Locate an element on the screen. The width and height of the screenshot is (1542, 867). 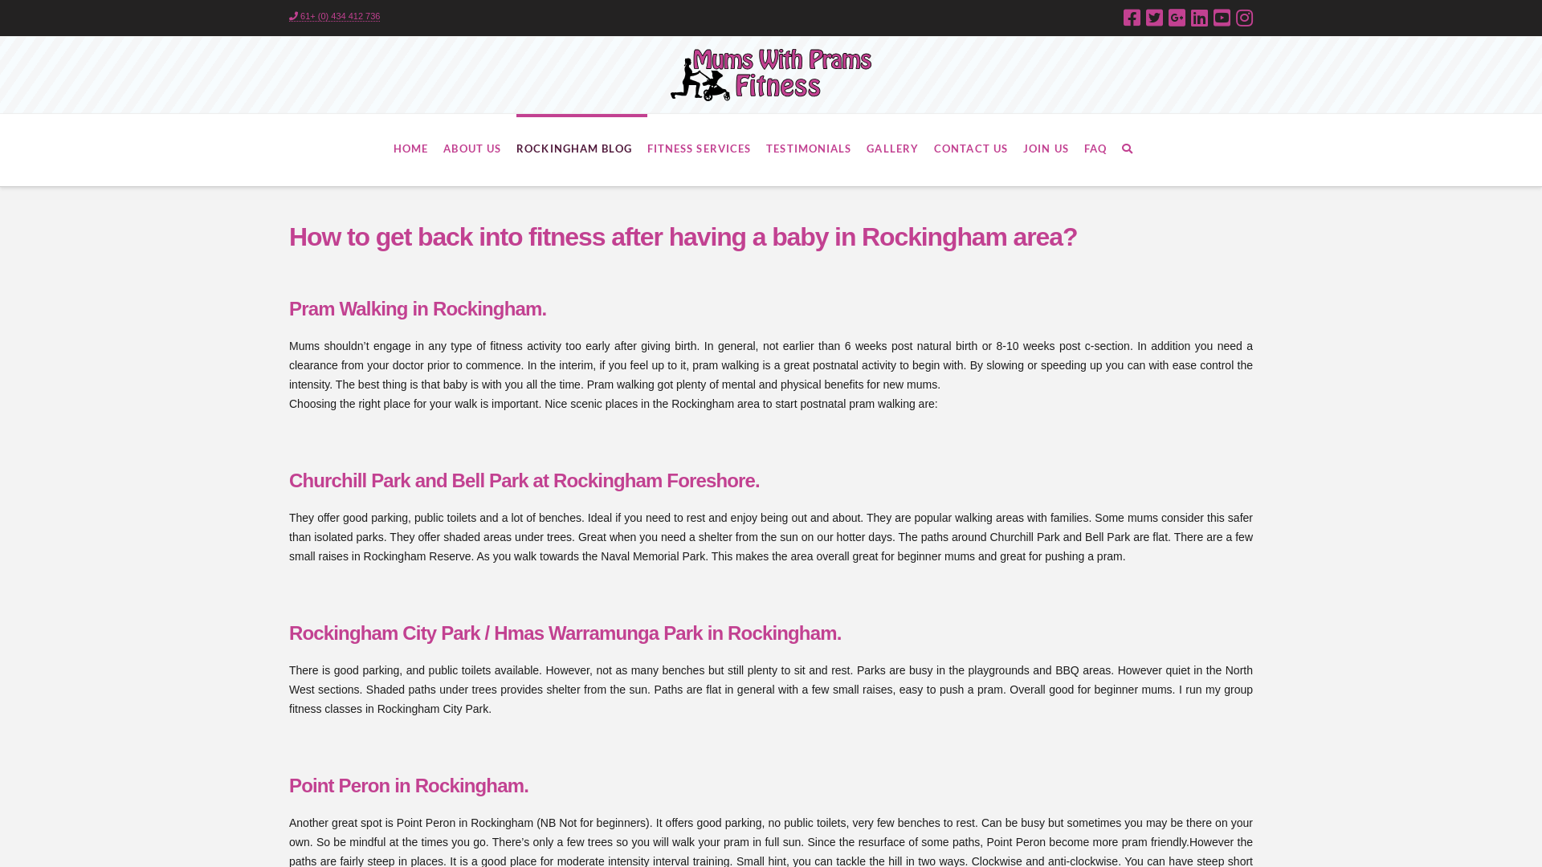
Google+ is located at coordinates (1177, 18).